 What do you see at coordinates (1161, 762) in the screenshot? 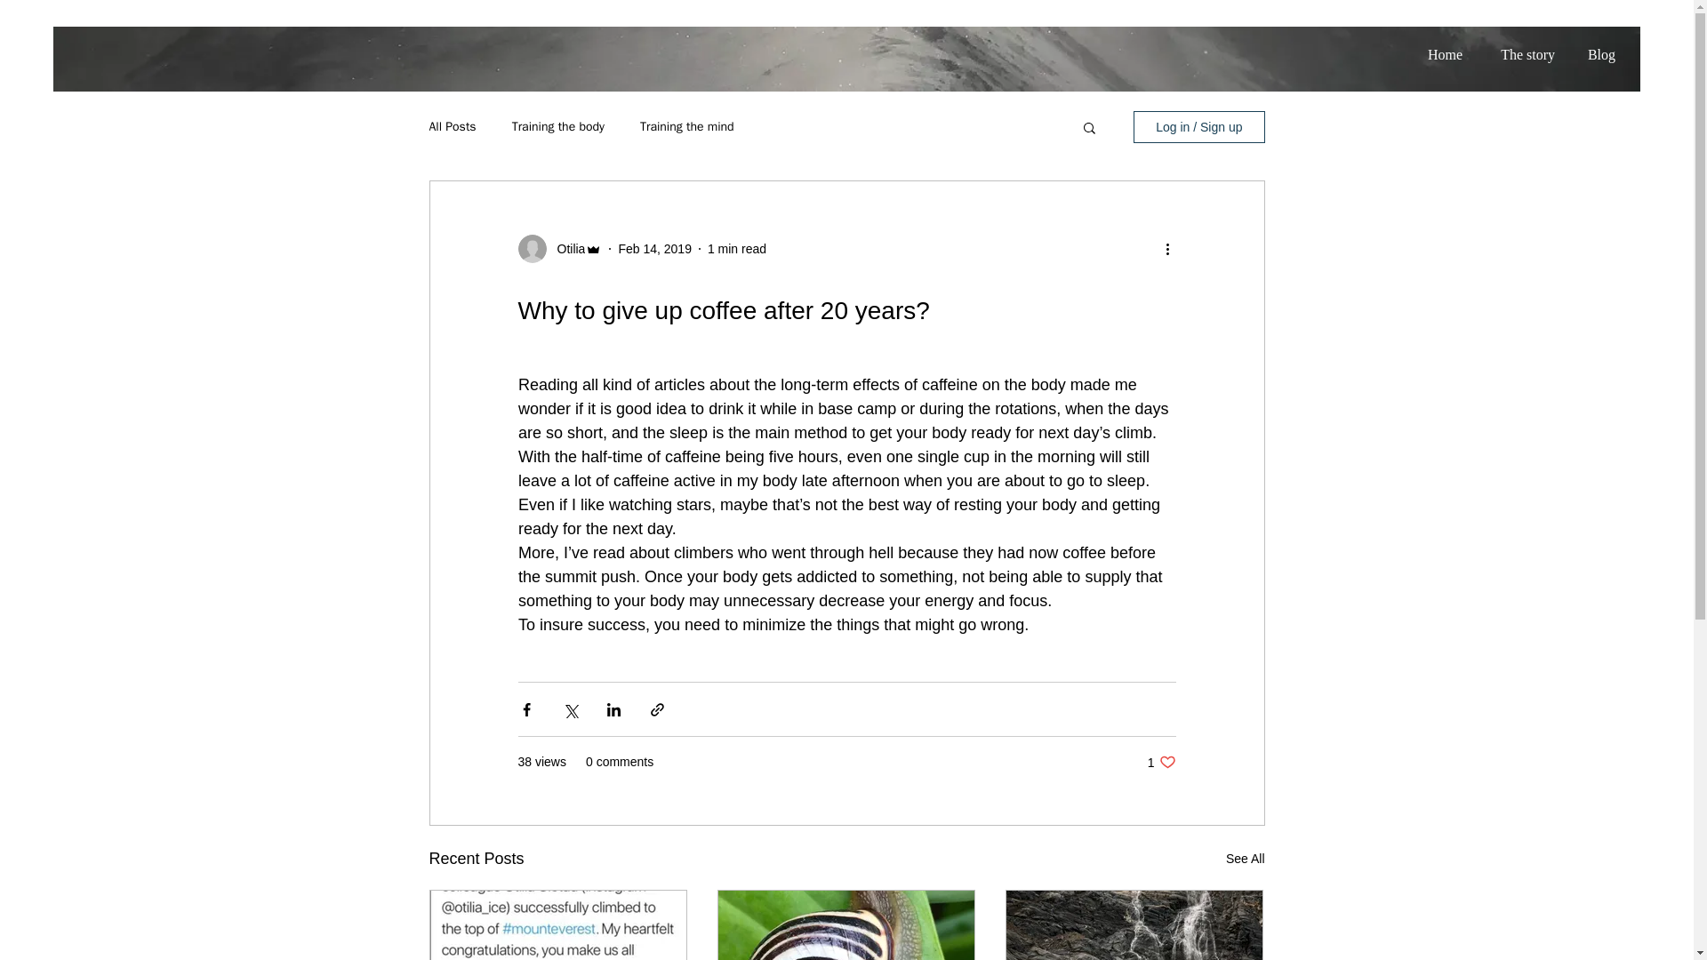
I see `The story` at bounding box center [1161, 762].